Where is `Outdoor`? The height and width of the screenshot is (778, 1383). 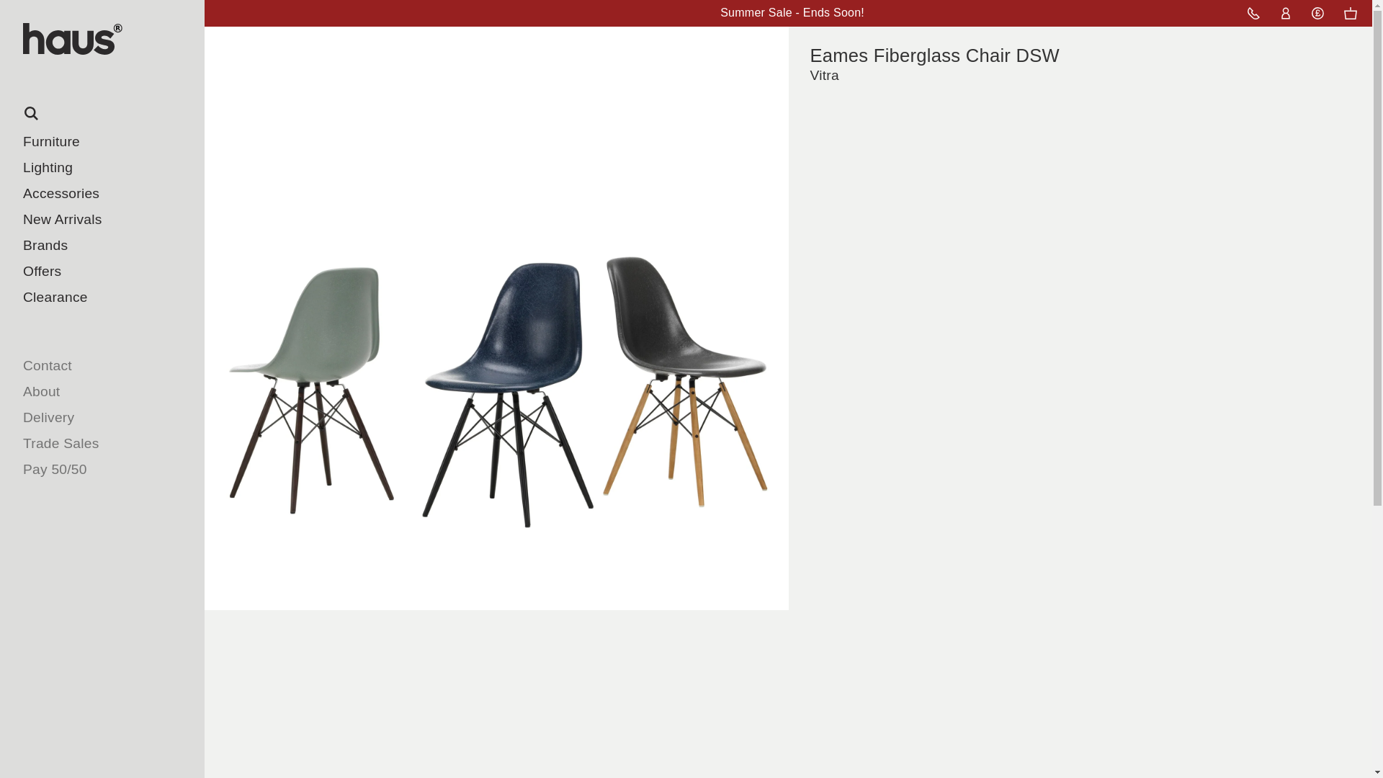
Outdoor is located at coordinates (72, 455).